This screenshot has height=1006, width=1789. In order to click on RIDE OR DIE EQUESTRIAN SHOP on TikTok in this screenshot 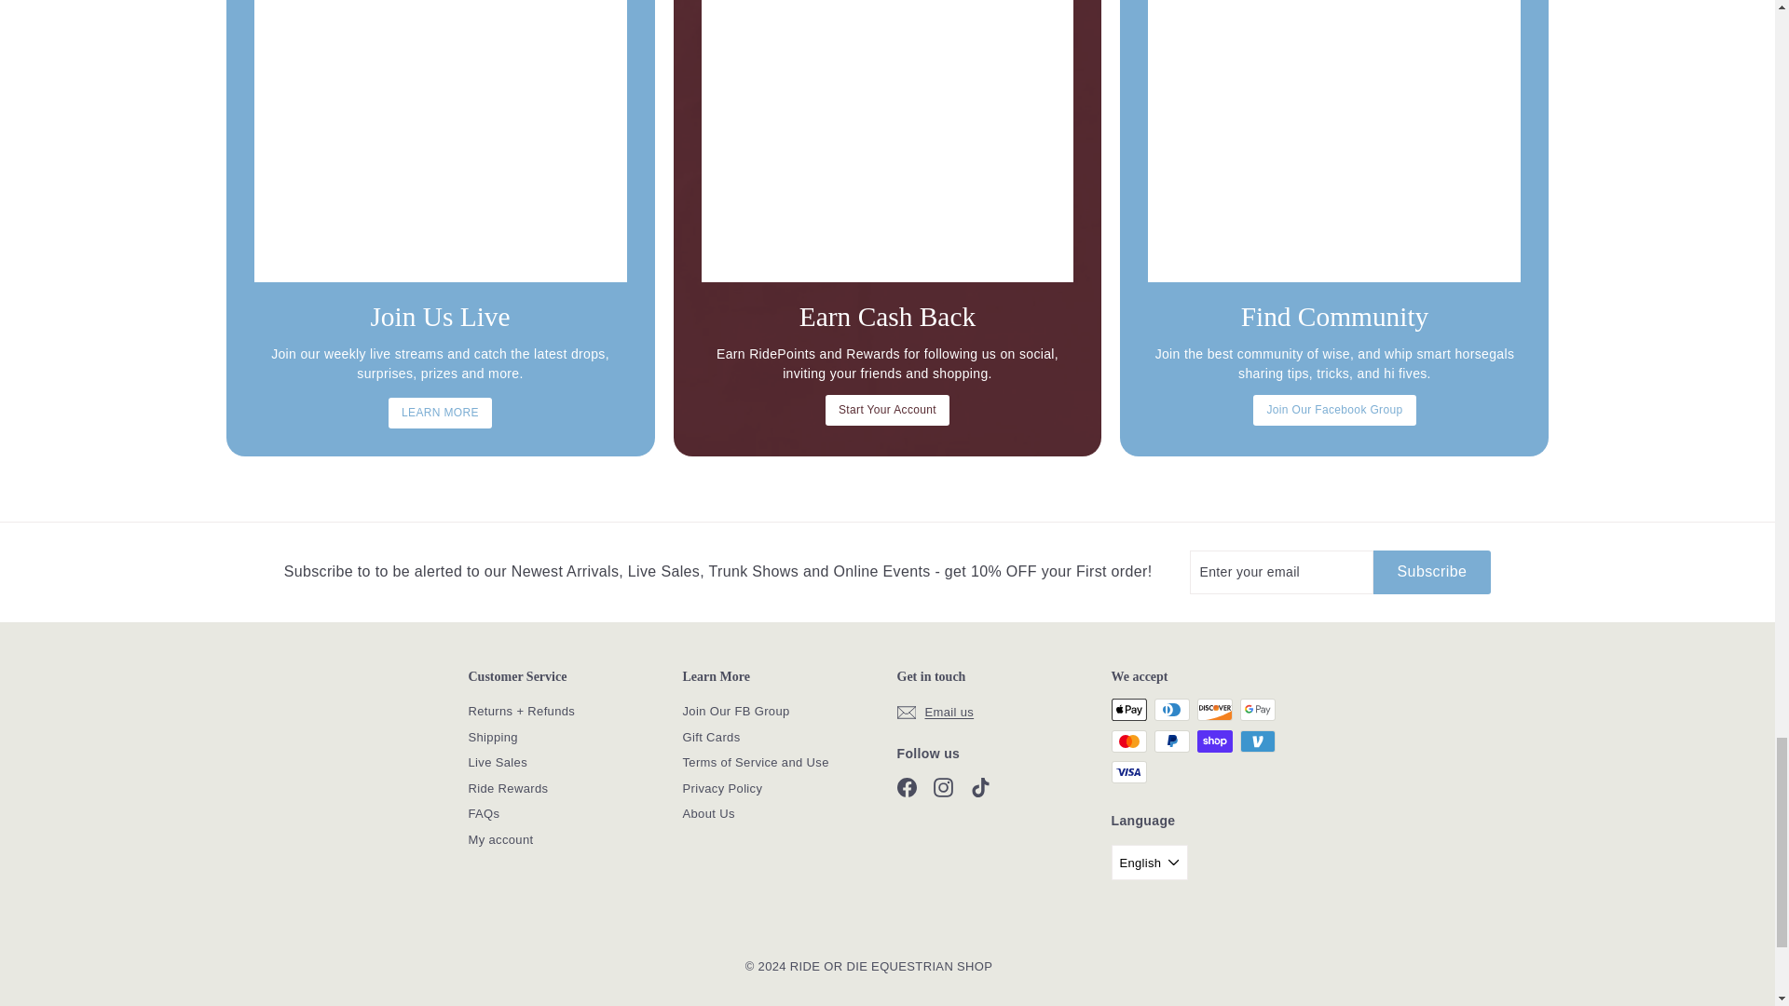, I will do `click(980, 787)`.